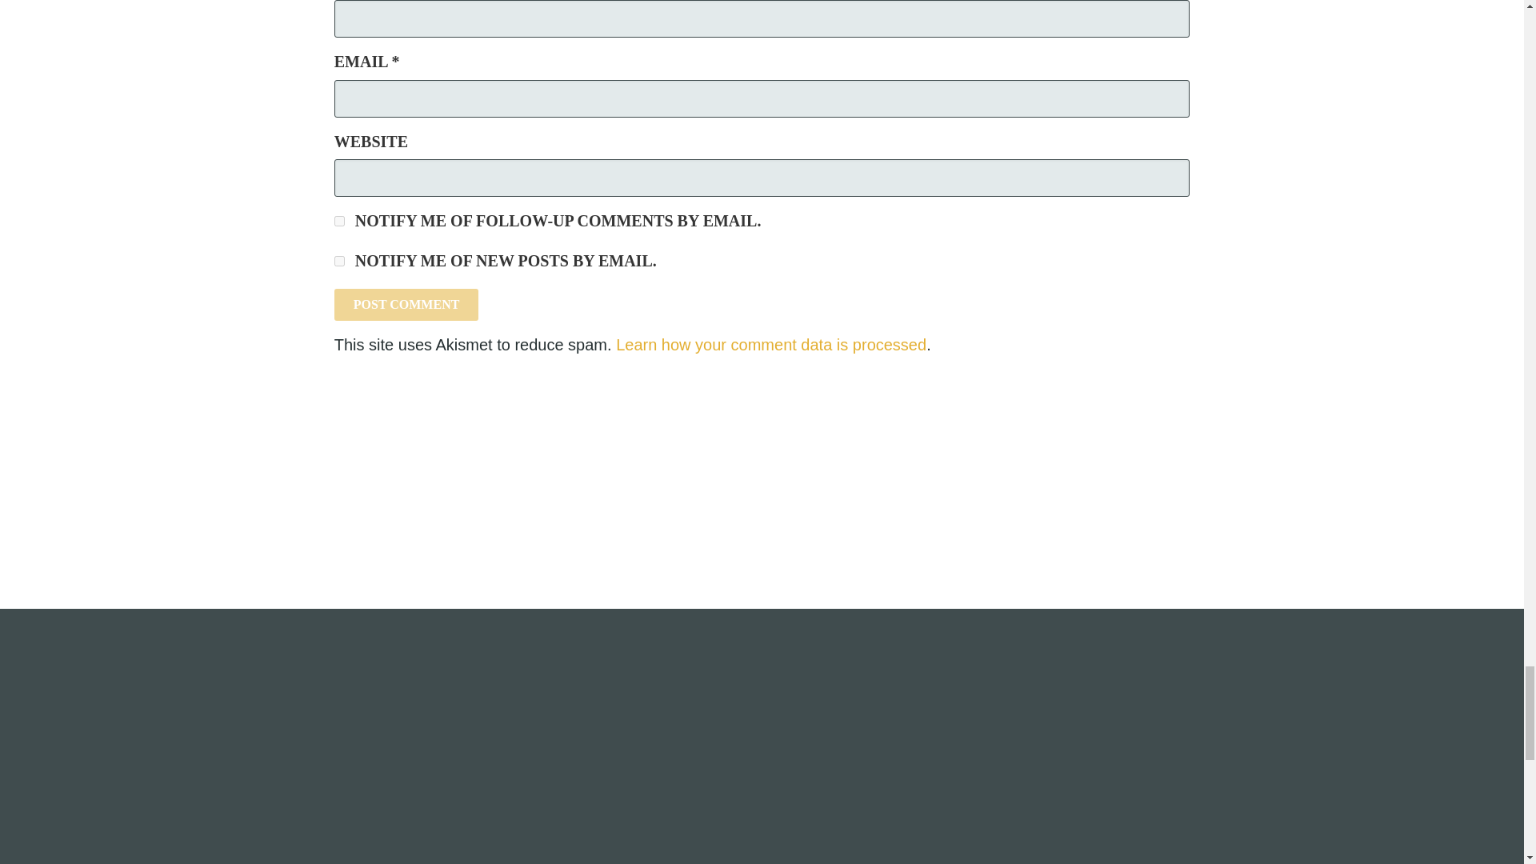 The height and width of the screenshot is (864, 1536). What do you see at coordinates (339, 261) in the screenshot?
I see `subscribe` at bounding box center [339, 261].